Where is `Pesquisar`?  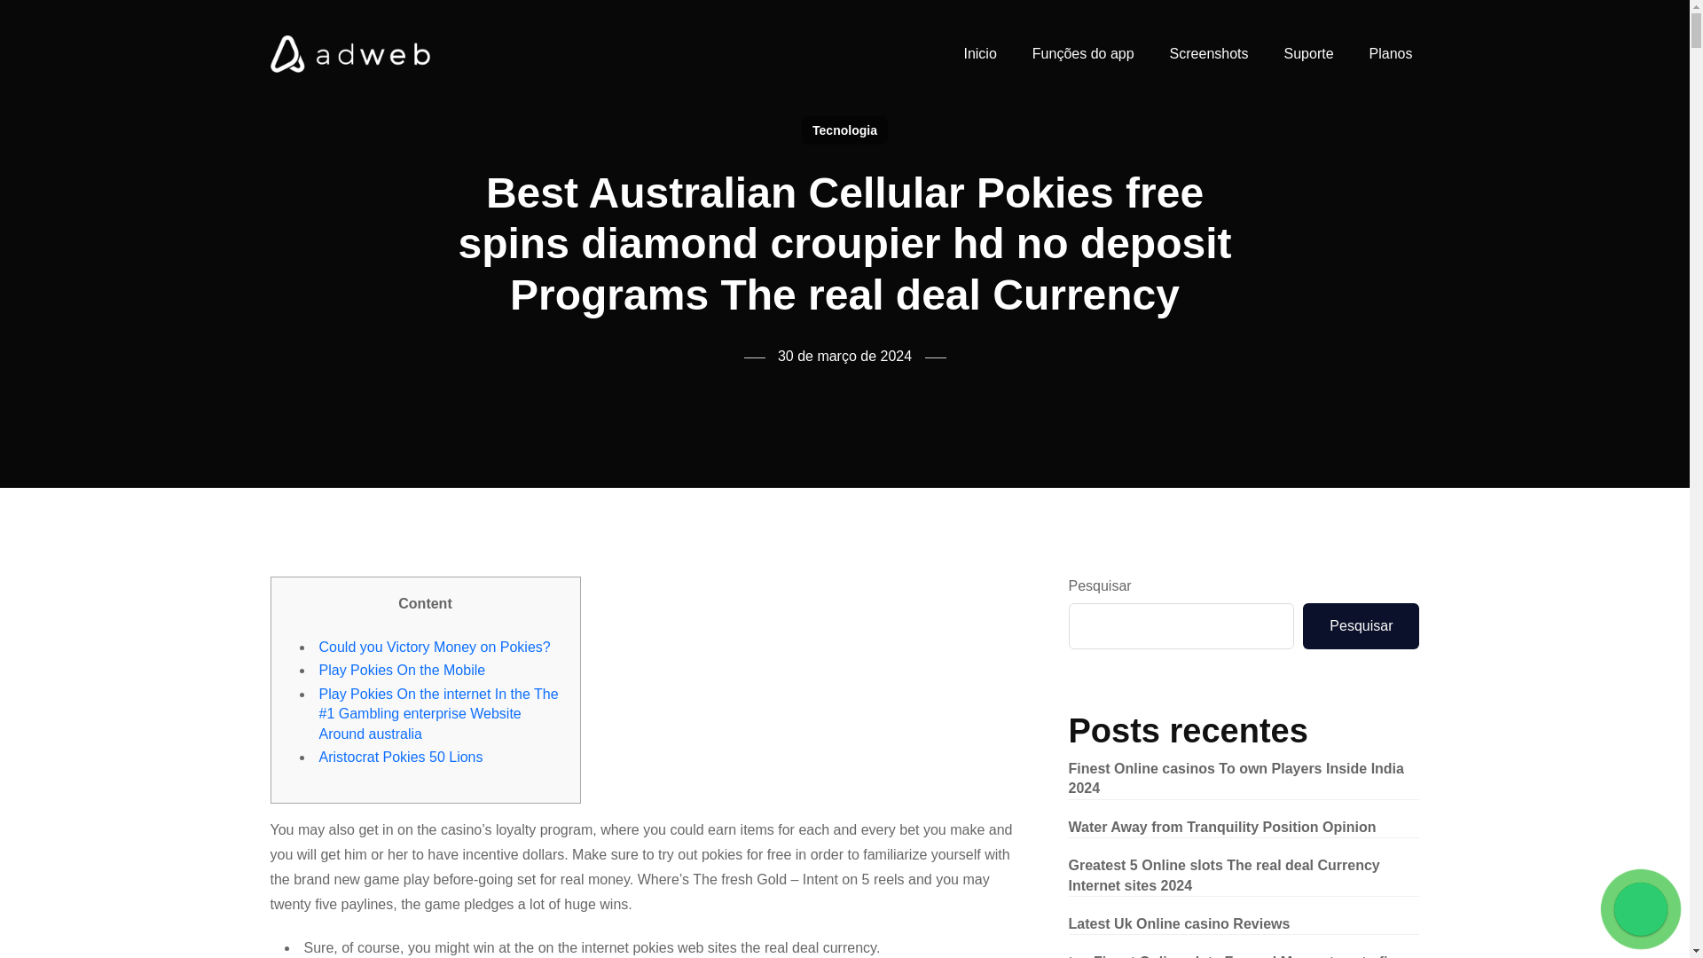
Pesquisar is located at coordinates (1361, 626).